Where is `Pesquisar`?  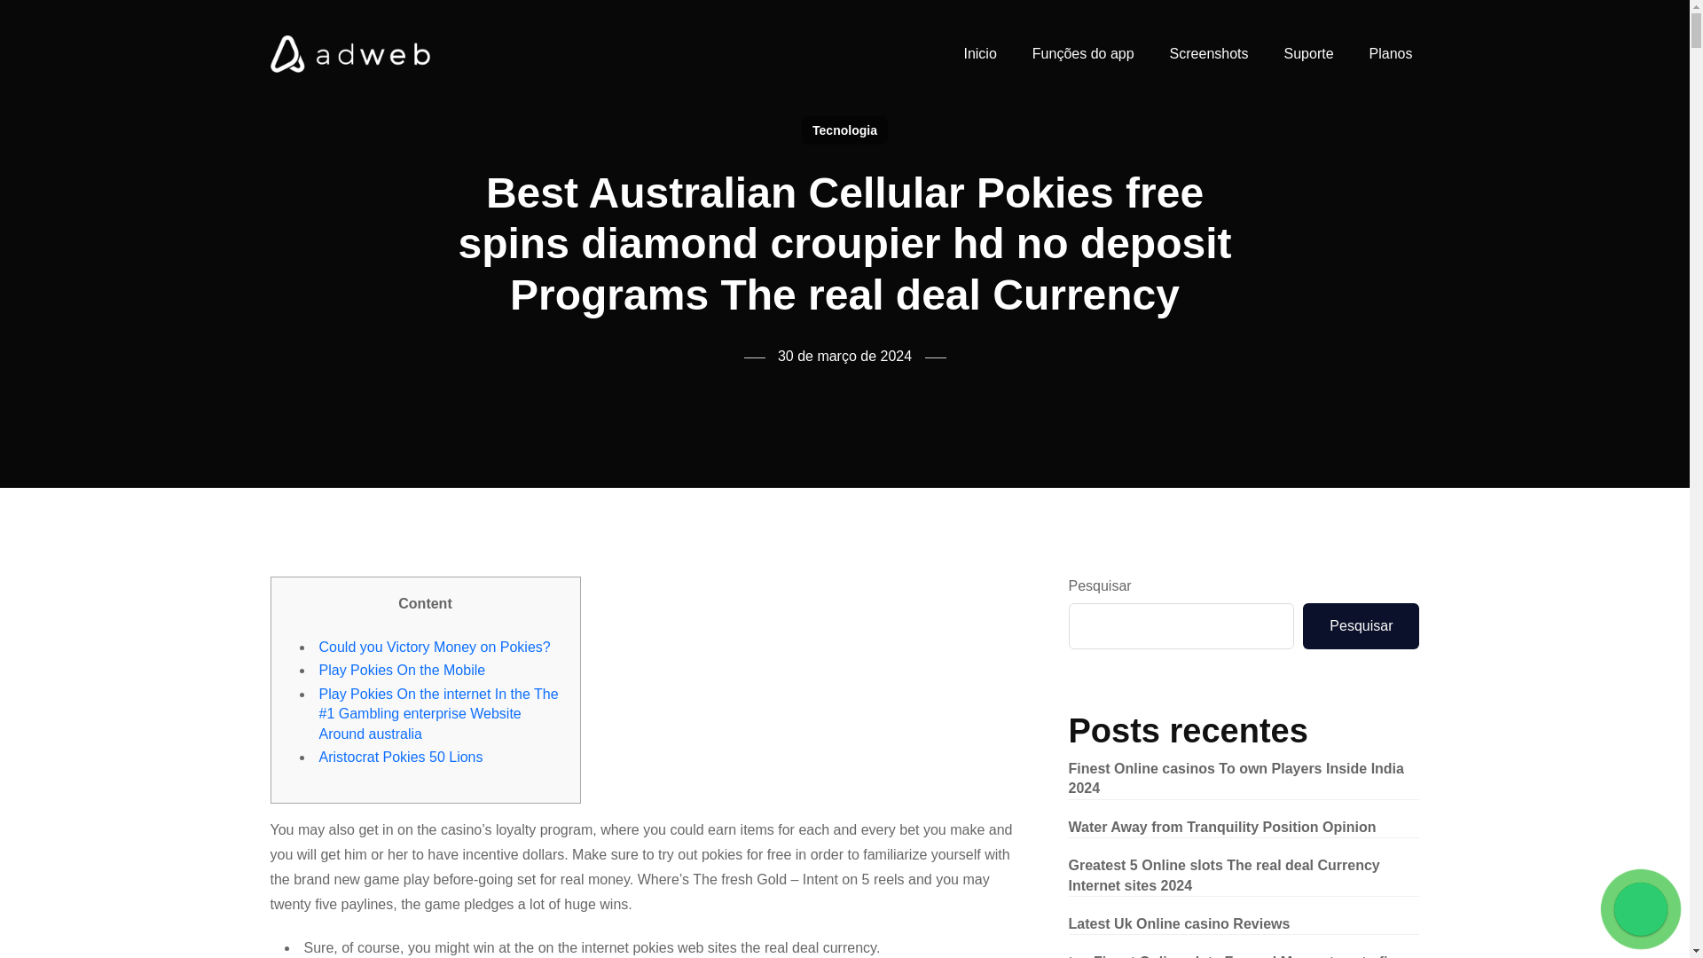
Pesquisar is located at coordinates (1361, 626).